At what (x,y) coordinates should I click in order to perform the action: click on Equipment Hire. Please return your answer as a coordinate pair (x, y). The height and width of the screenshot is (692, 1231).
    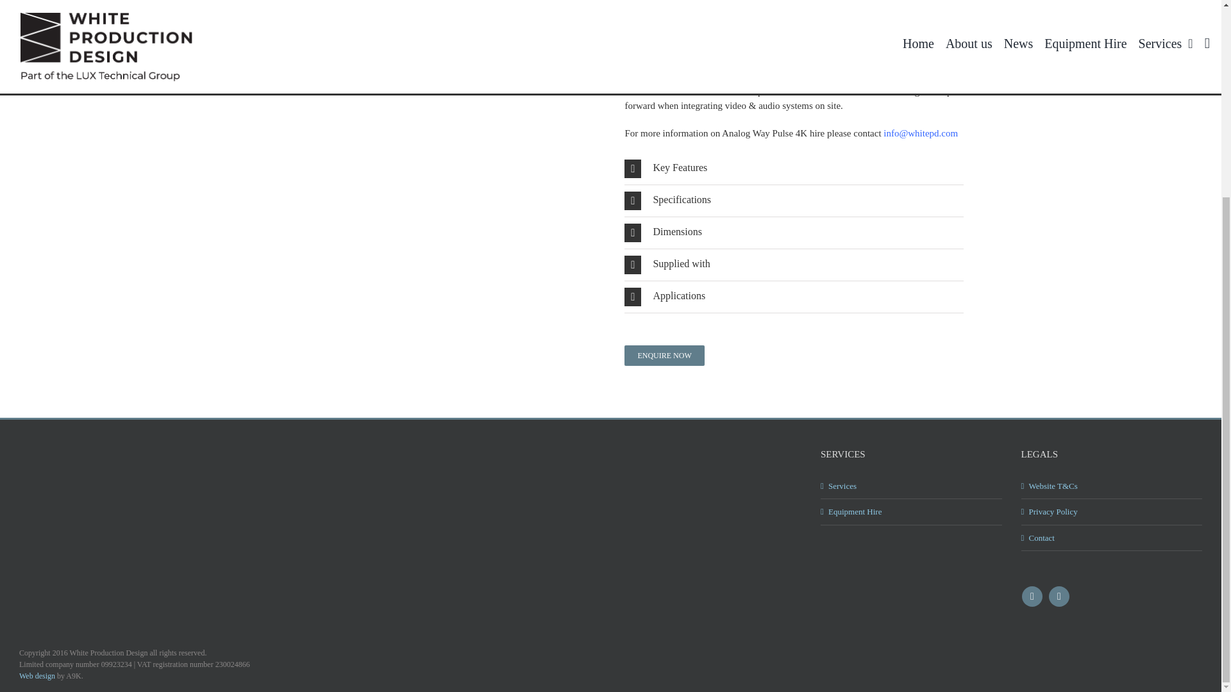
    Looking at the image, I should click on (912, 511).